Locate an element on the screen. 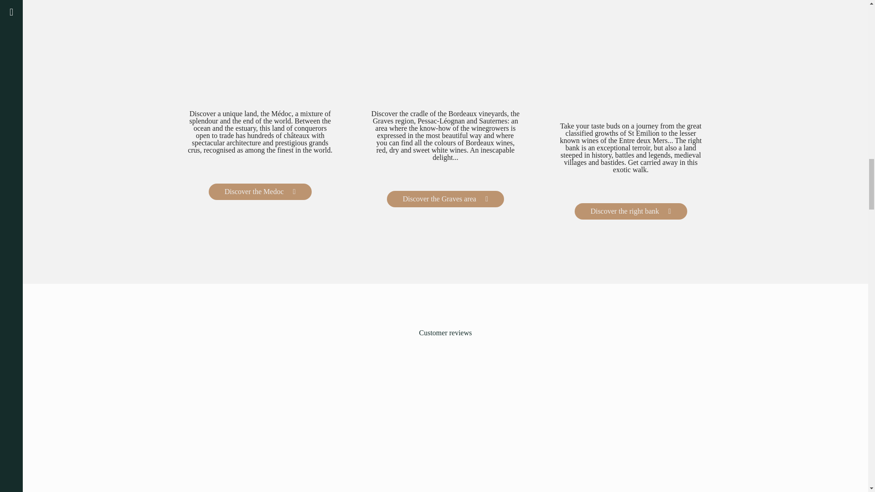  Discover the Graves area is located at coordinates (446, 199).